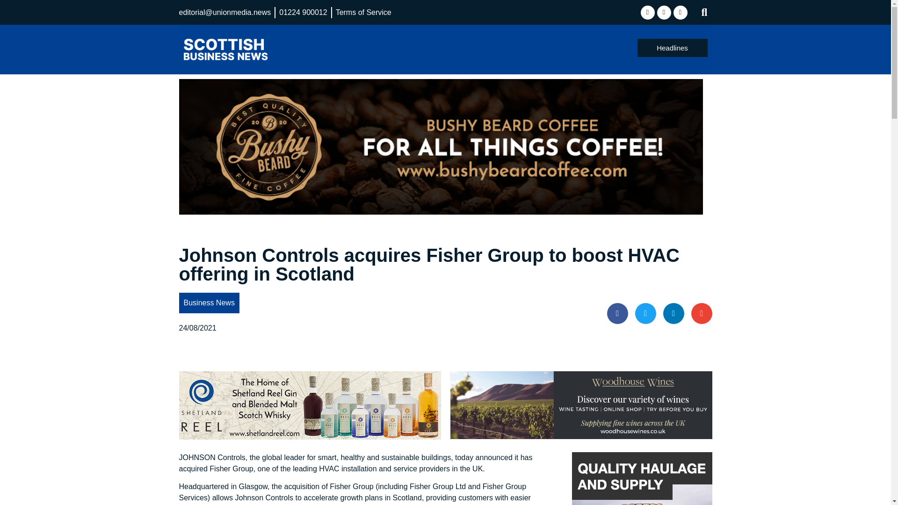 The image size is (898, 505). Describe the element at coordinates (302, 49) in the screenshot. I see `Business News` at that location.